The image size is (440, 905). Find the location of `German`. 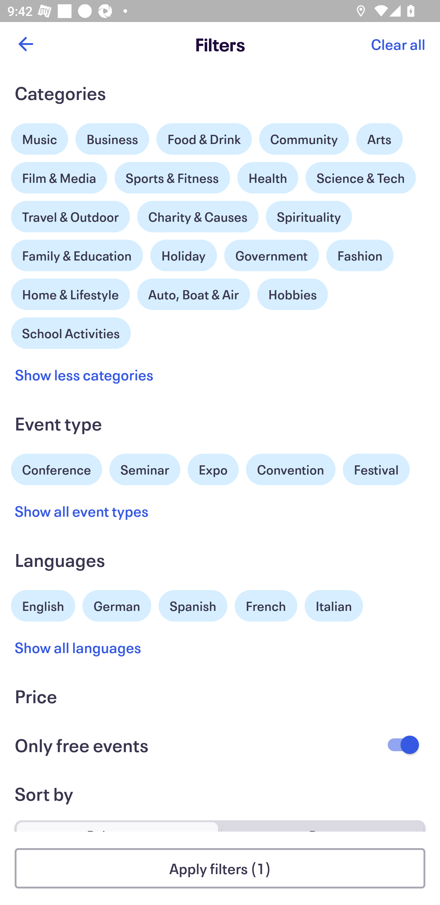

German is located at coordinates (117, 604).